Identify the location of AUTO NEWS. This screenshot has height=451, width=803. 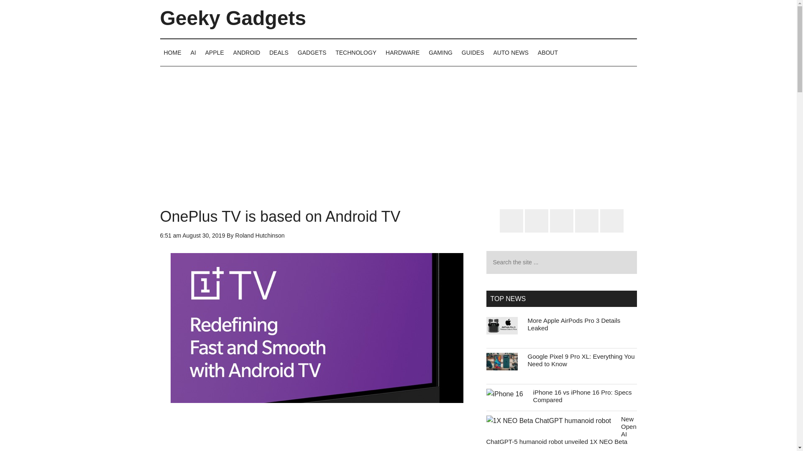
(510, 52).